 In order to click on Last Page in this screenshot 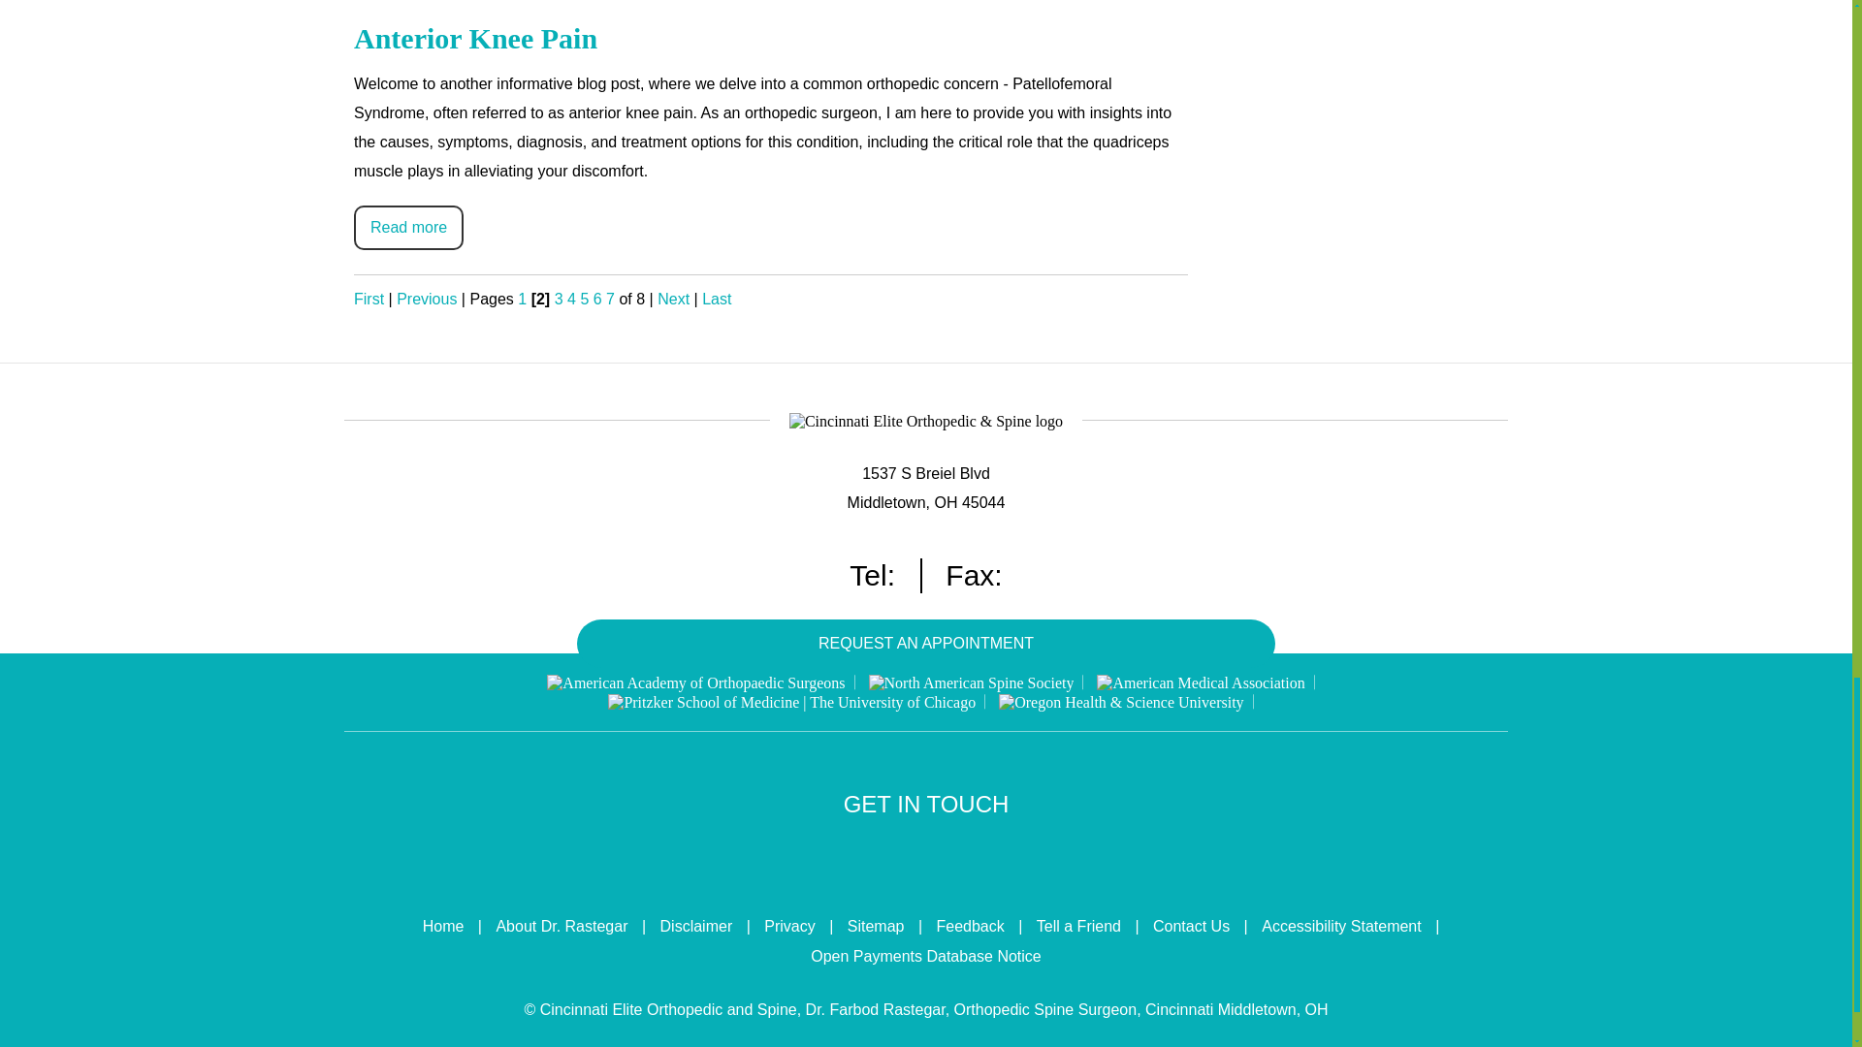, I will do `click(716, 299)`.